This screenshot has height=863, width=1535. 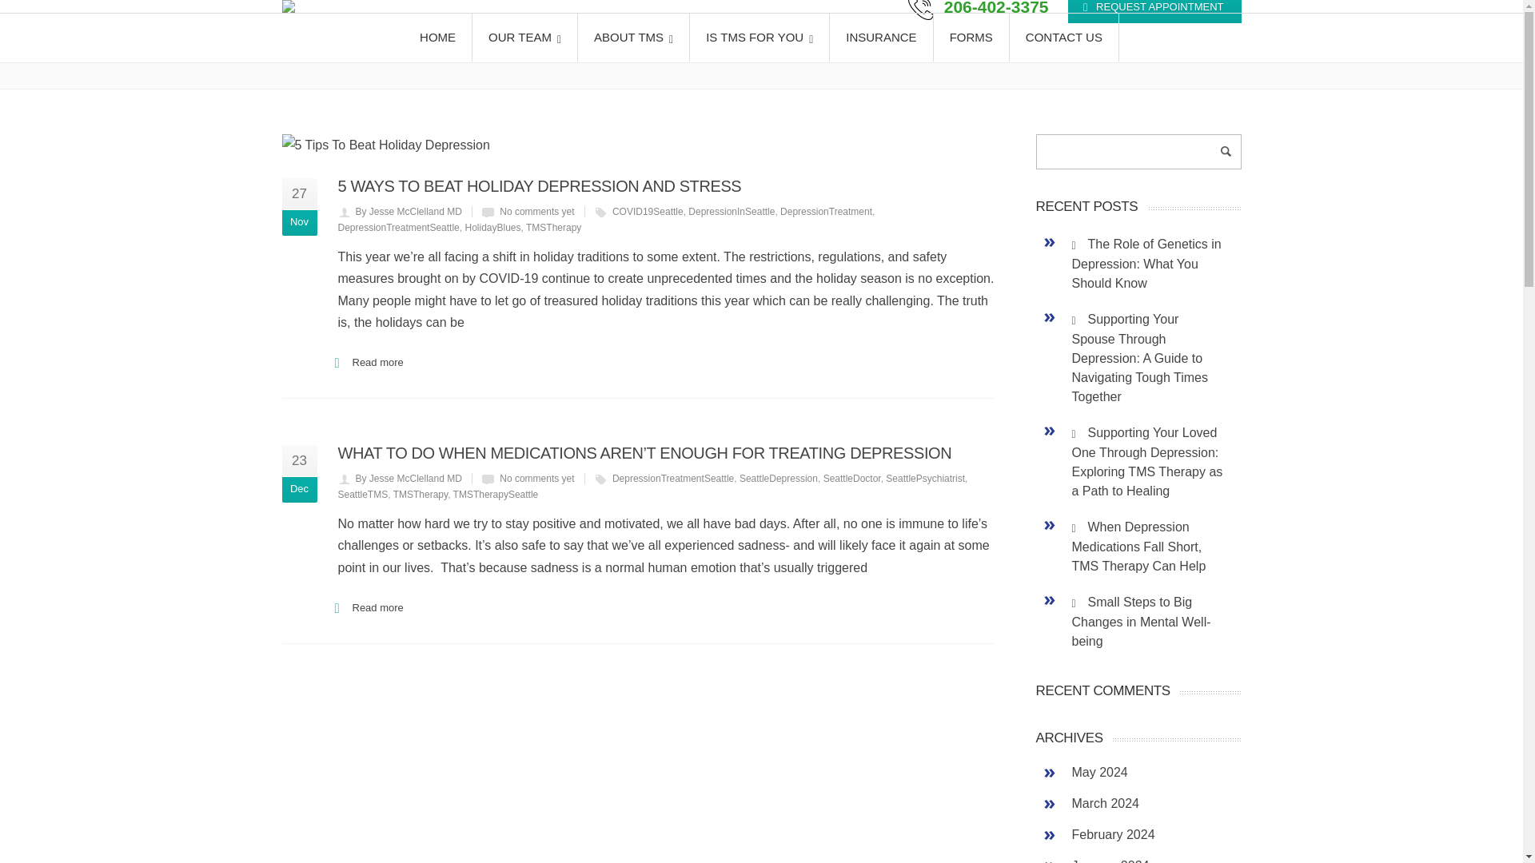 I want to click on Home, so click(x=1064, y=44).